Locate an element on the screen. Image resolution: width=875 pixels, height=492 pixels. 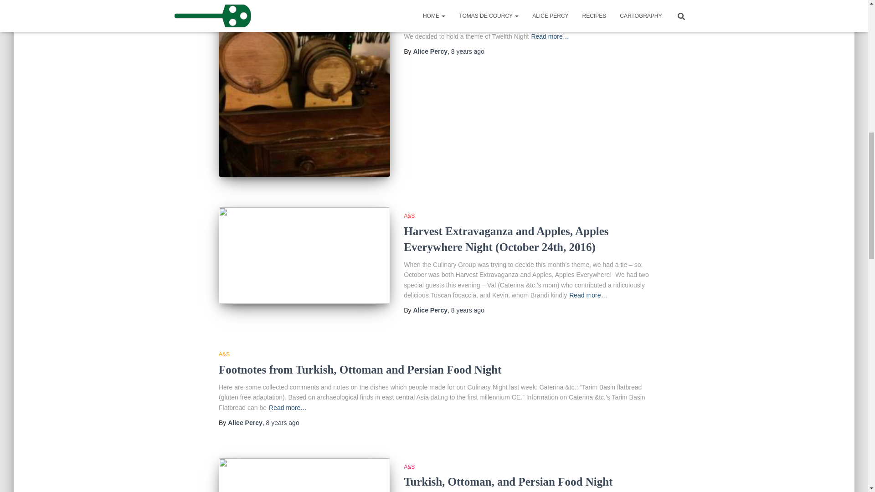
Alice Percy is located at coordinates (430, 51).